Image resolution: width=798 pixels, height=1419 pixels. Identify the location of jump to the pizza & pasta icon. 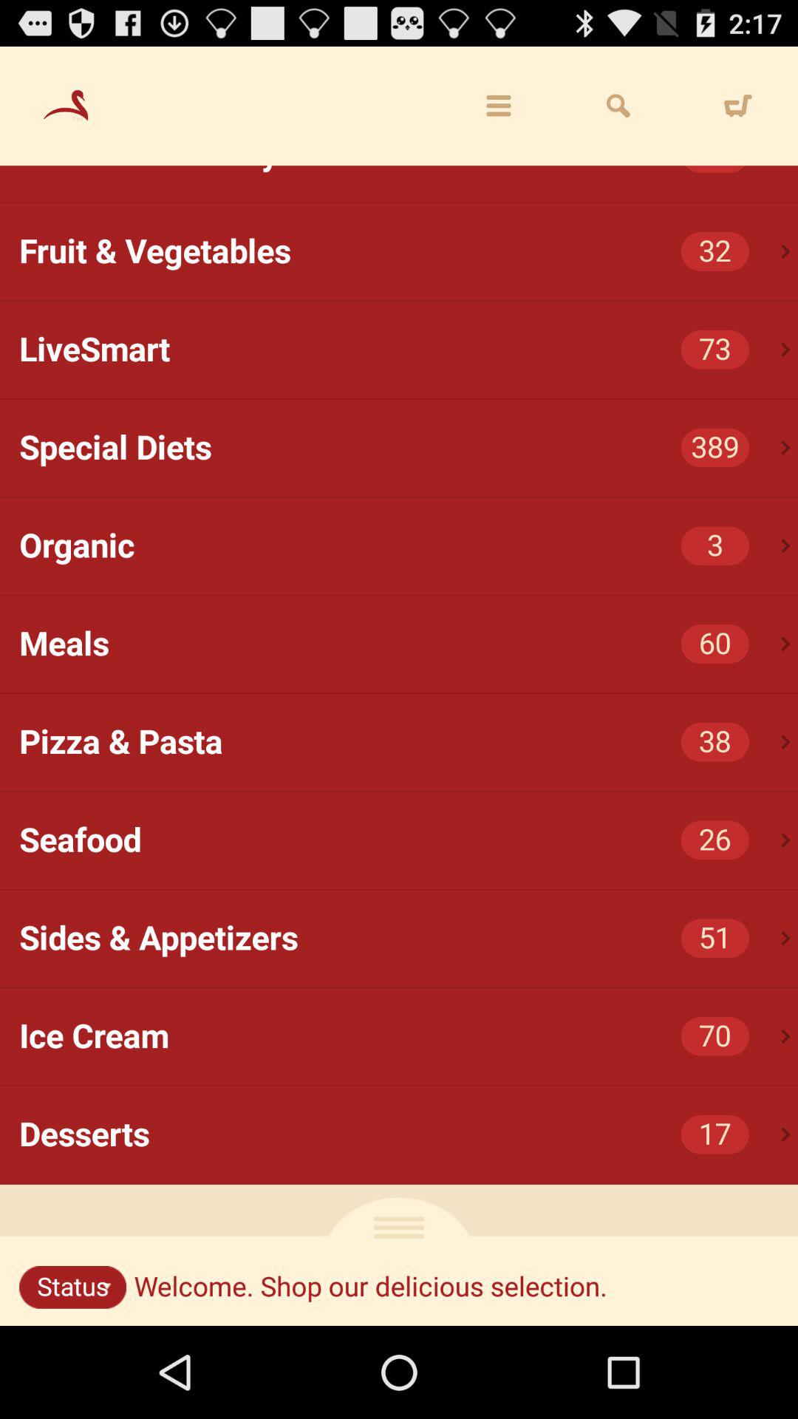
(409, 742).